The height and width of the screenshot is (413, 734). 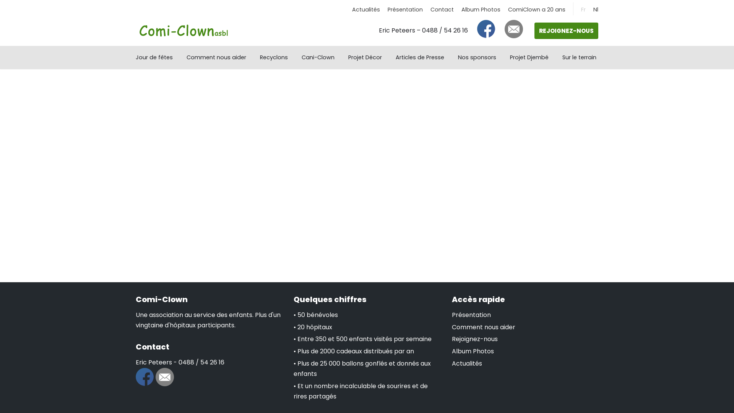 What do you see at coordinates (475, 339) in the screenshot?
I see `Rejoignez-nous` at bounding box center [475, 339].